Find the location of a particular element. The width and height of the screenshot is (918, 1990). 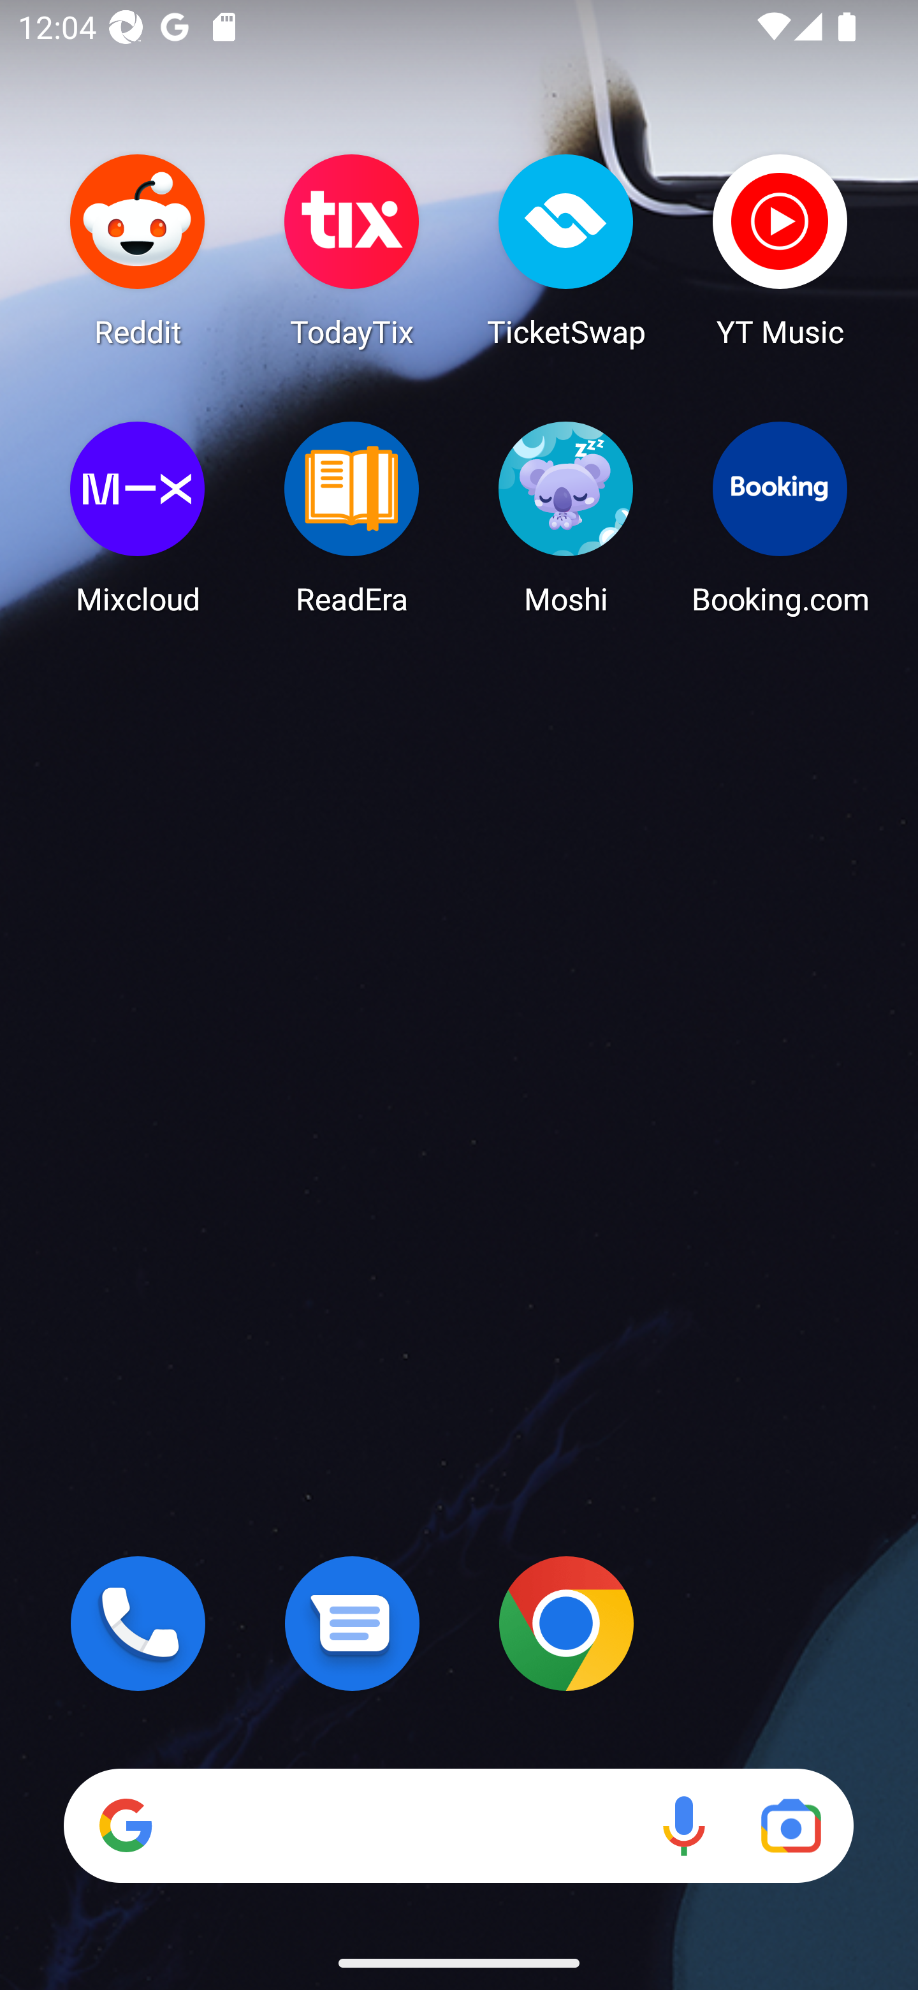

Reddit is located at coordinates (138, 250).